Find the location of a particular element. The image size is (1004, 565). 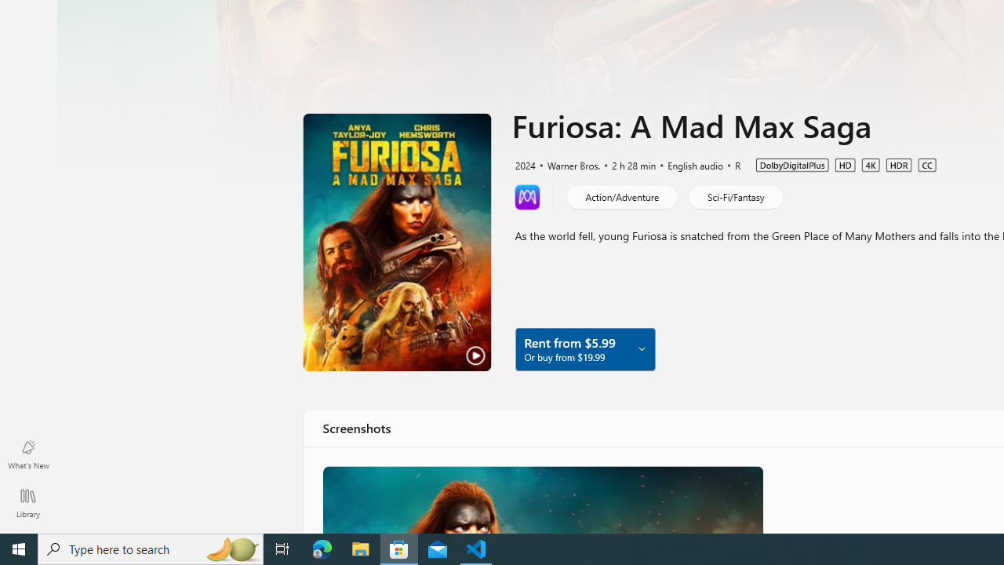

Rent from $5.99 Or buy from $19.99 is located at coordinates (584, 348).